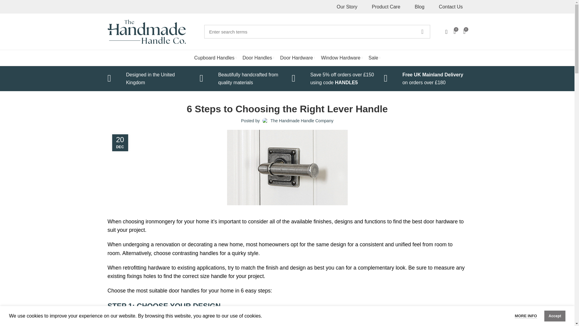  Describe the element at coordinates (419, 7) in the screenshot. I see `Blog` at that location.